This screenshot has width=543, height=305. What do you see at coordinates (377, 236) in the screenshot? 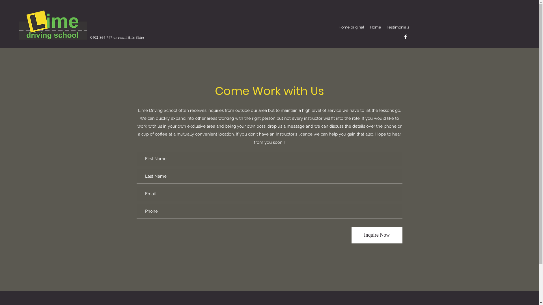
I see `Inquire Now` at bounding box center [377, 236].